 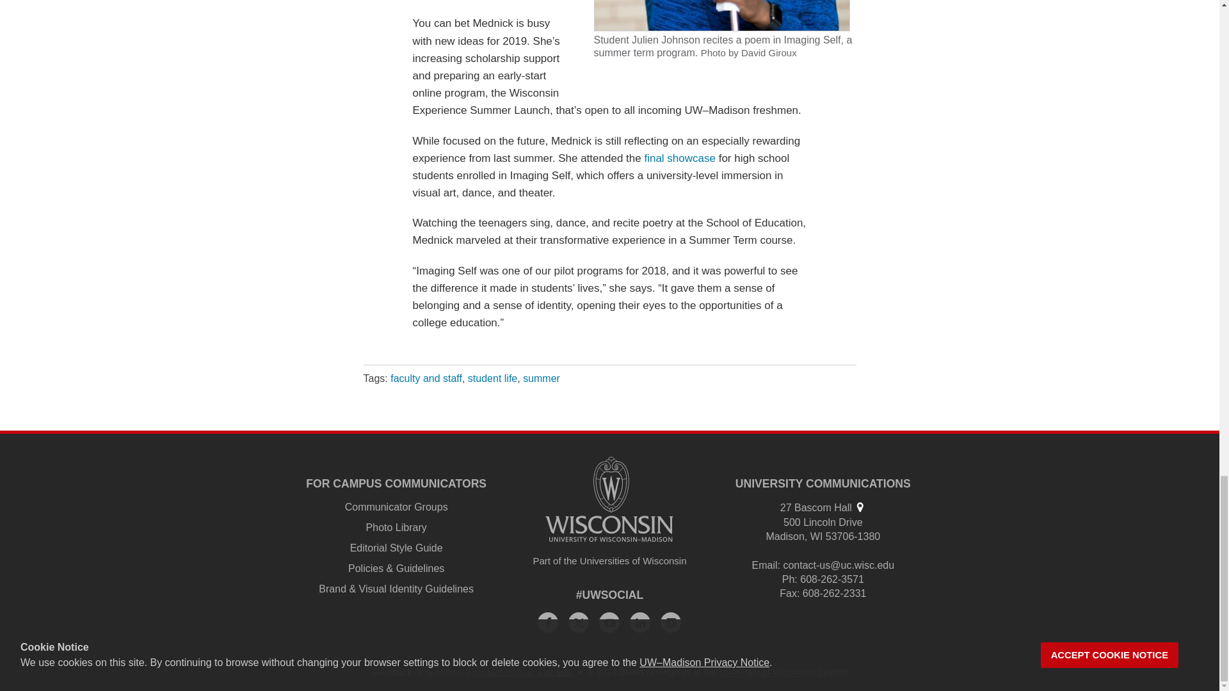 I want to click on Instagram, so click(x=671, y=622).